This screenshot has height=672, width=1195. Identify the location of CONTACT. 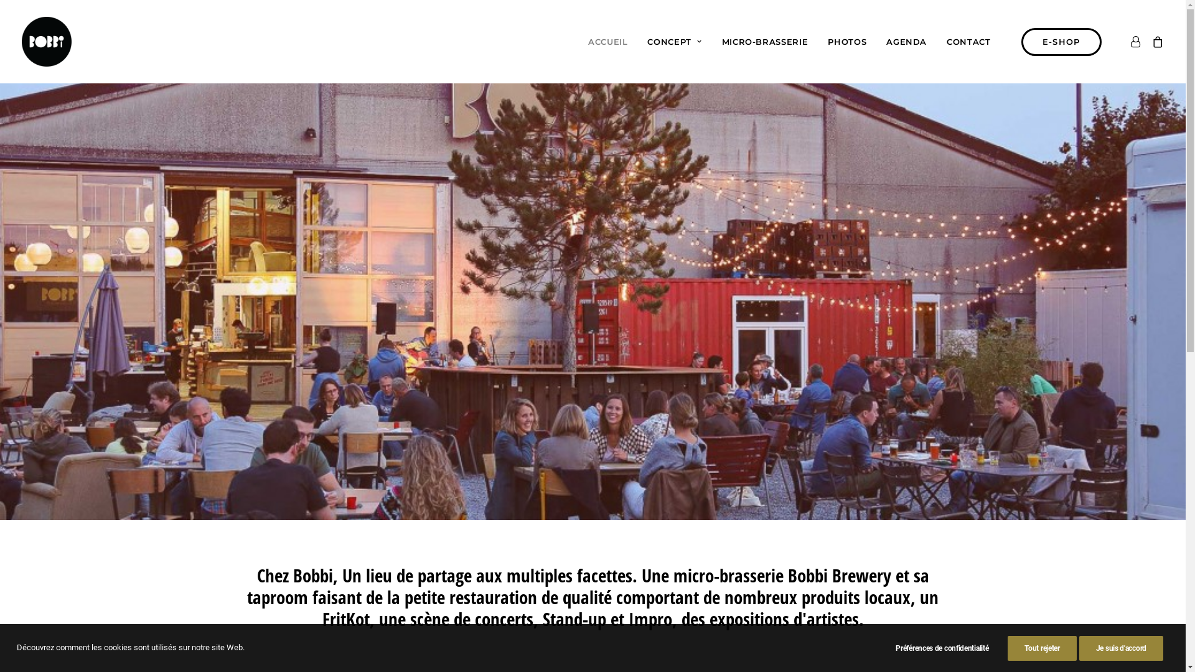
(965, 42).